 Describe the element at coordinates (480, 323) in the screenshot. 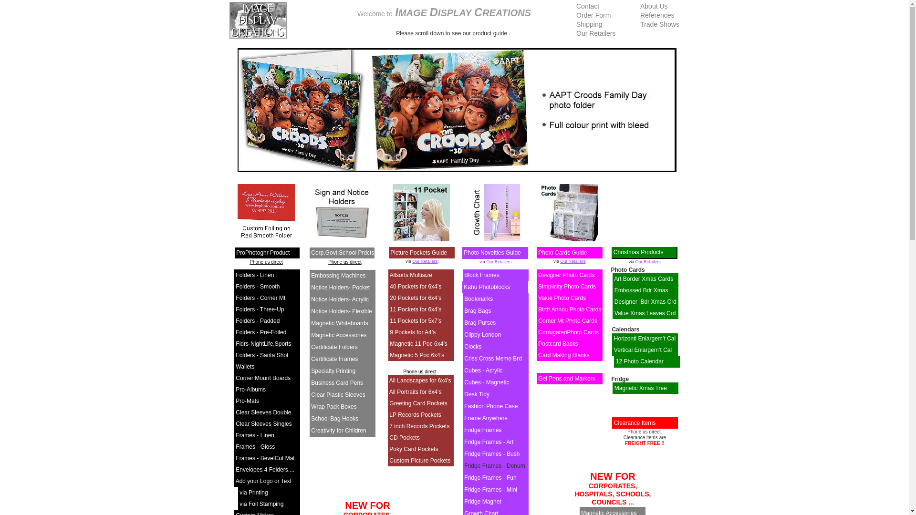

I see `Brag Purses` at that location.